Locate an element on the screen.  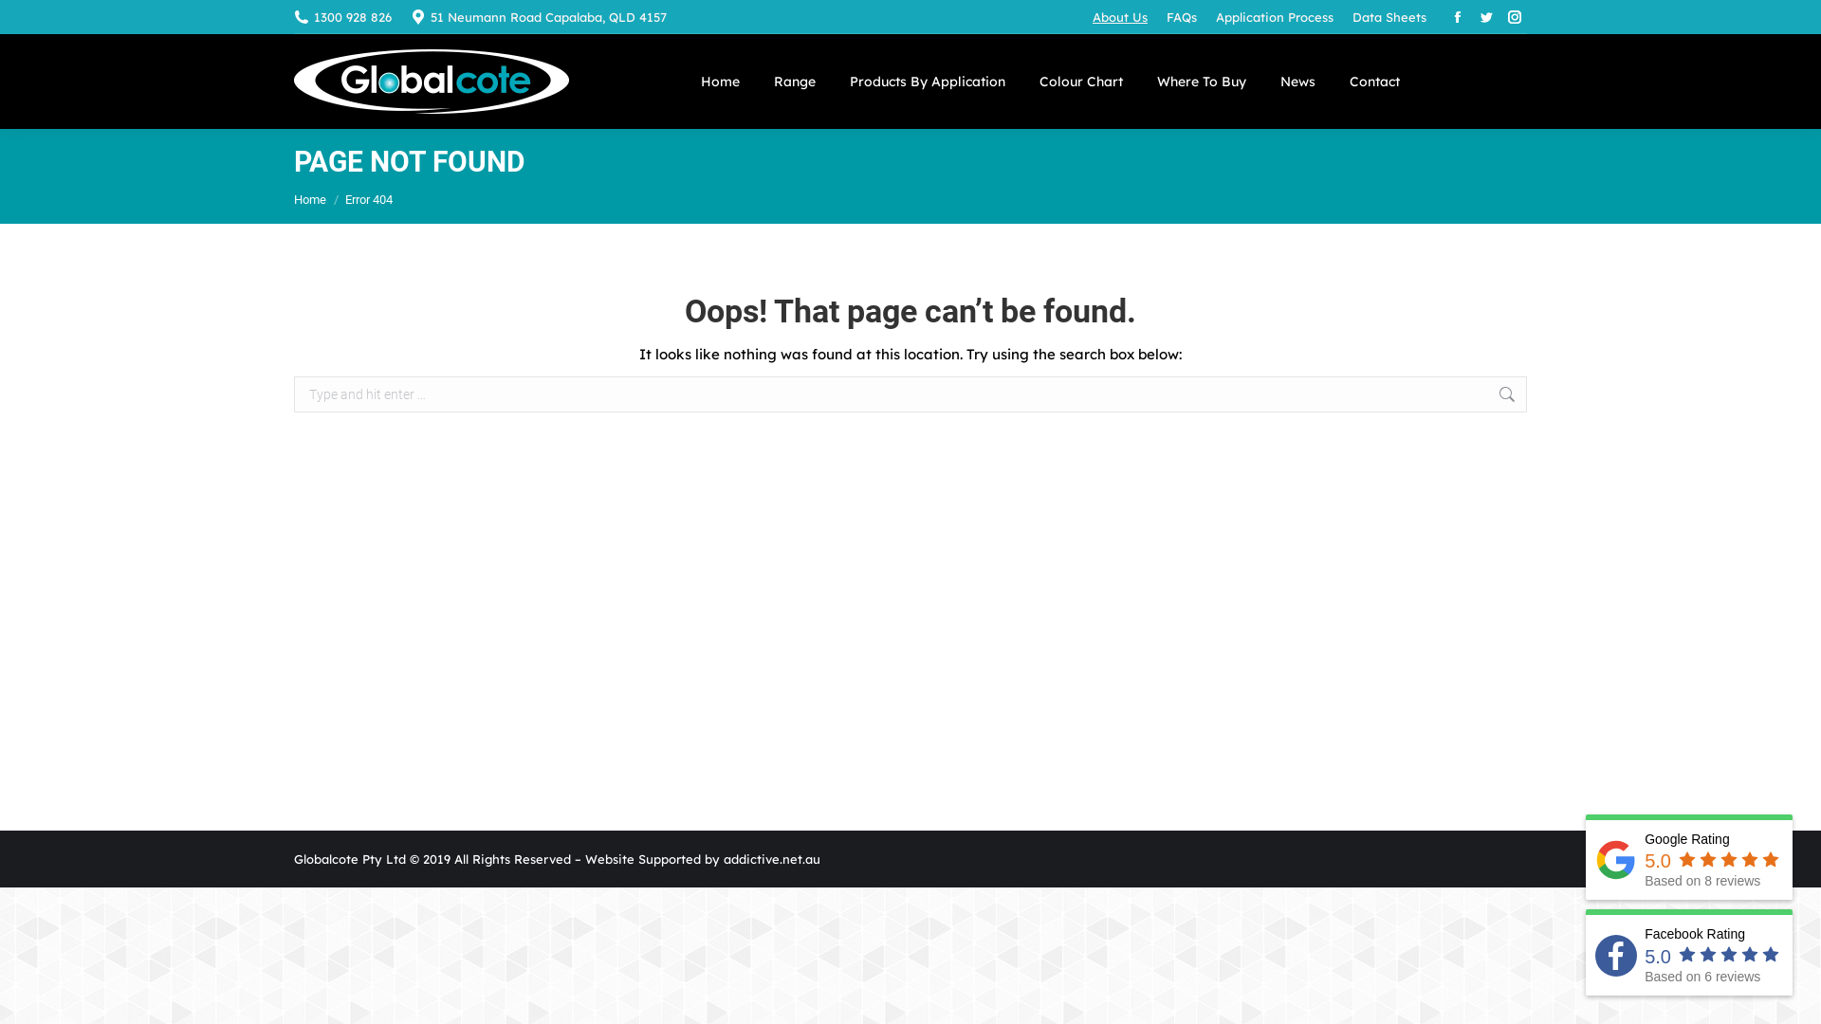
Home is located at coordinates (721, 82).